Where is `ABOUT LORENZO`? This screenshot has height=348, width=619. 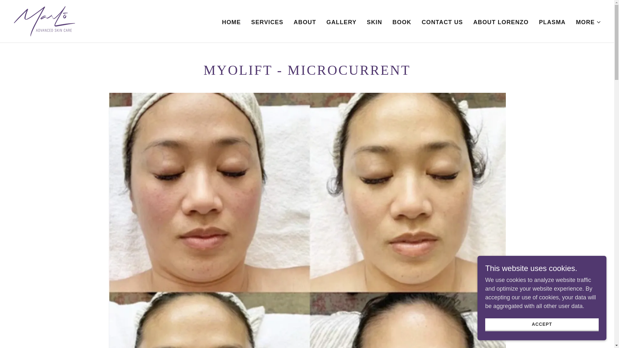
ABOUT LORENZO is located at coordinates (501, 22).